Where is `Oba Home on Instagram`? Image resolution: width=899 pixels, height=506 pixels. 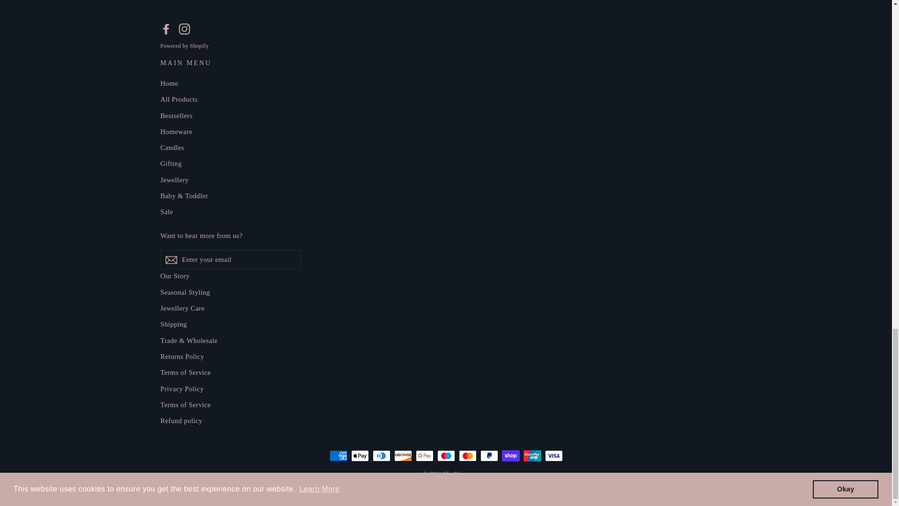
Oba Home on Instagram is located at coordinates (184, 29).